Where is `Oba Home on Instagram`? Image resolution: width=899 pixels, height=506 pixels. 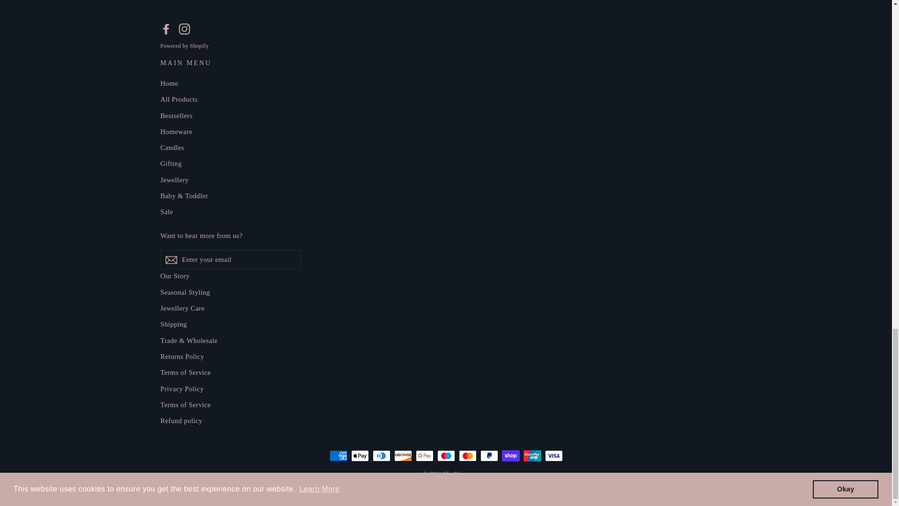
Oba Home on Instagram is located at coordinates (184, 29).